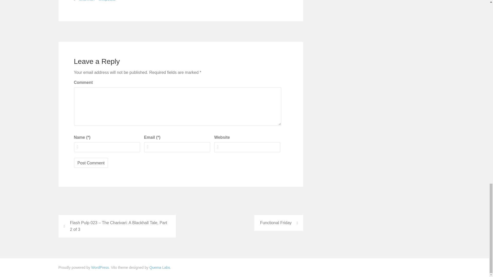 This screenshot has height=277, width=493. I want to click on WordPress, so click(100, 267).